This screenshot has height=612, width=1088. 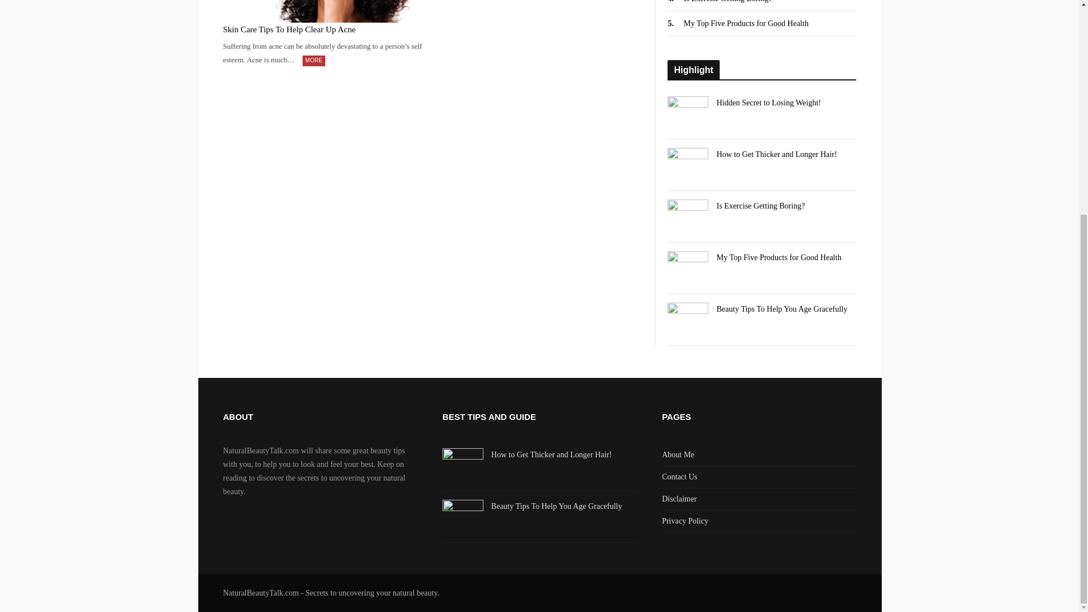 I want to click on Read More, so click(x=314, y=61).